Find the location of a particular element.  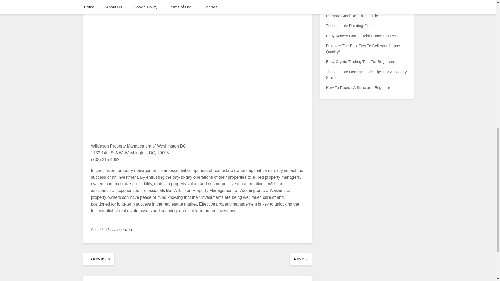

NEXT is located at coordinates (301, 259).